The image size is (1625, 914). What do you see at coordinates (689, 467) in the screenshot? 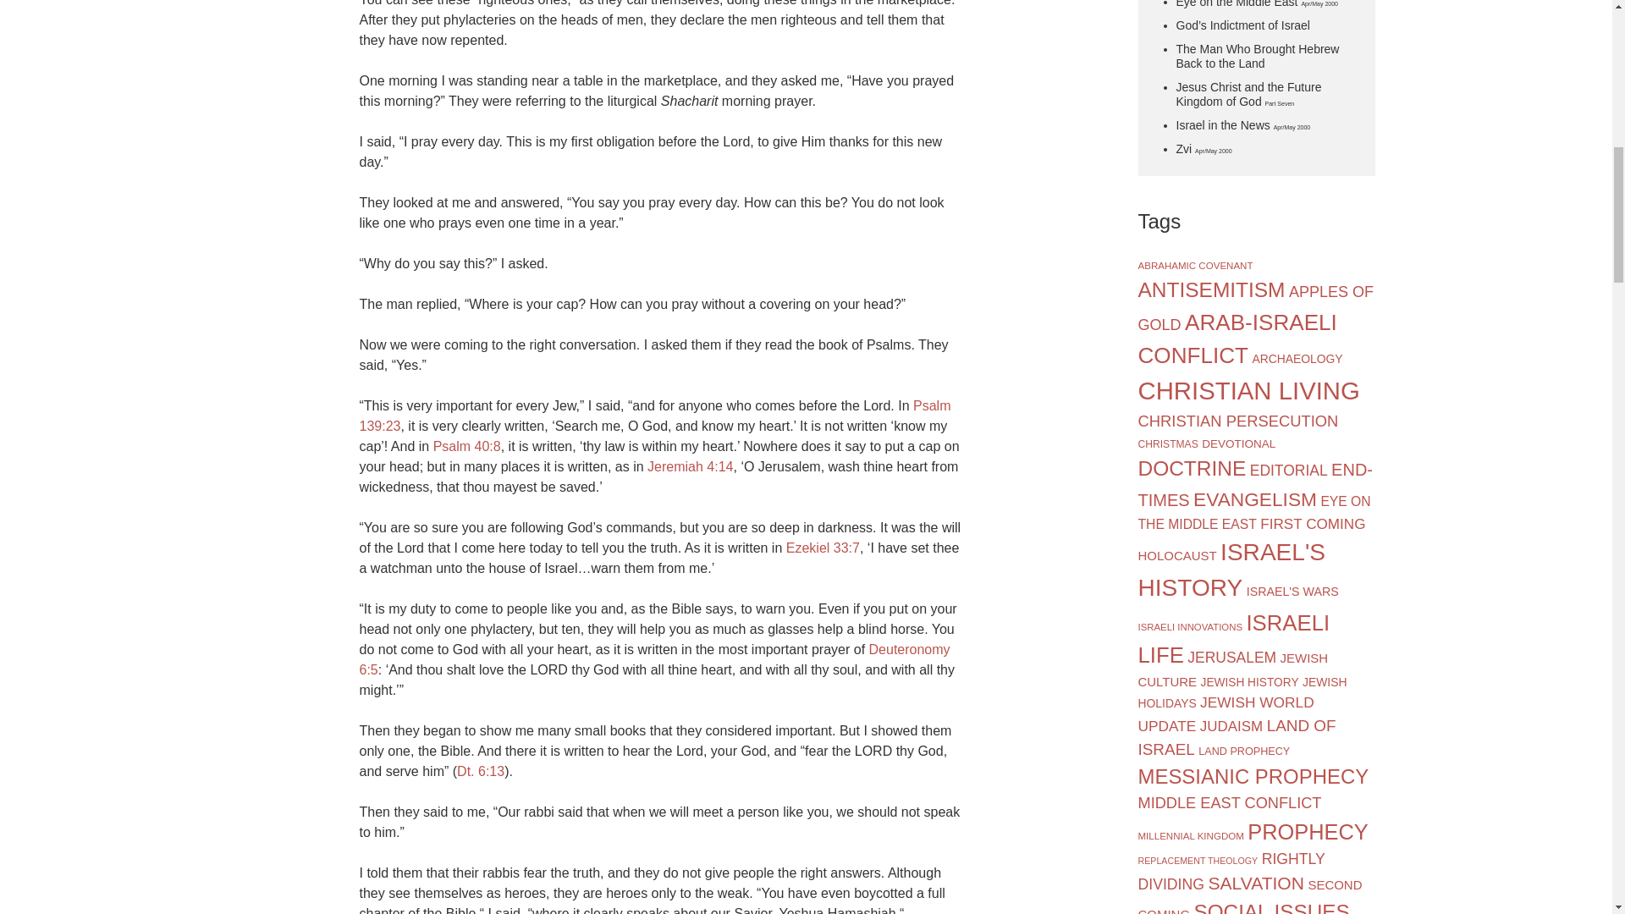
I see `Jeremiah 4:14` at bounding box center [689, 467].